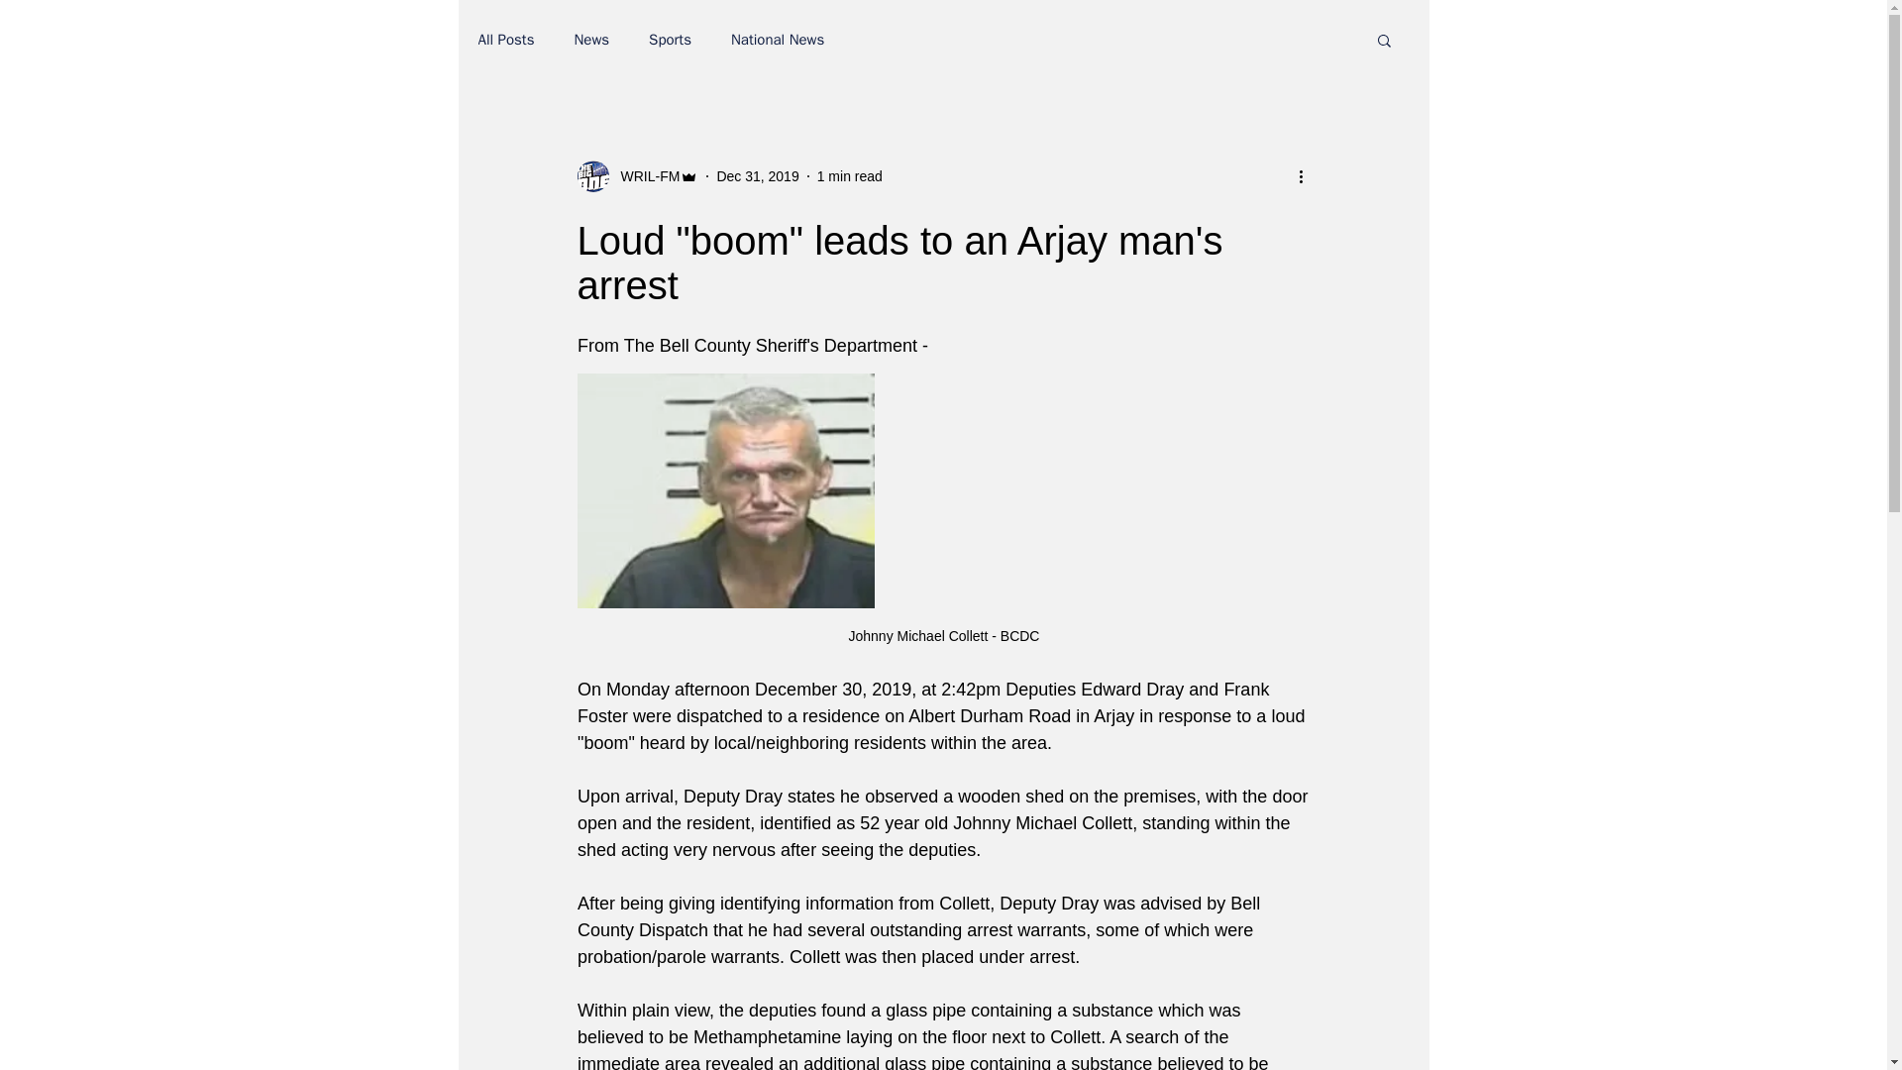  What do you see at coordinates (505, 39) in the screenshot?
I see `All Posts` at bounding box center [505, 39].